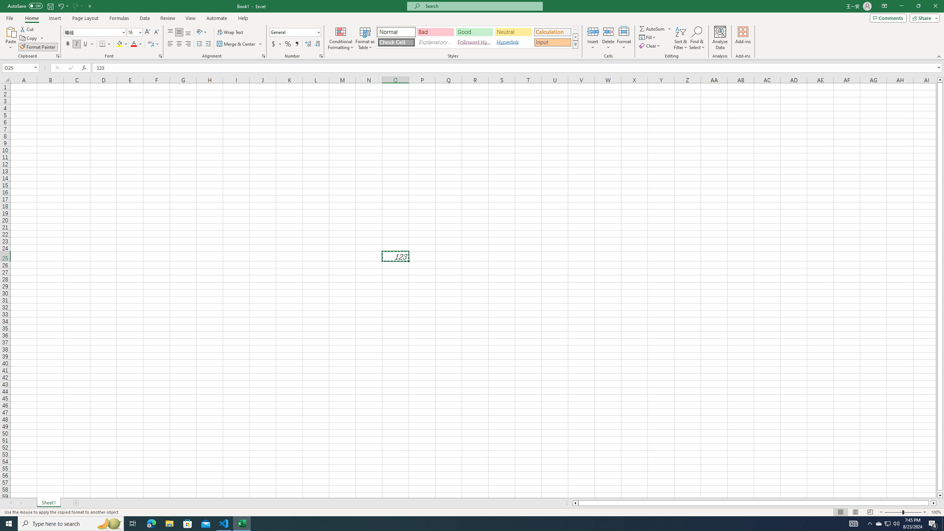 The height and width of the screenshot is (531, 944). I want to click on Font Size, so click(132, 32).